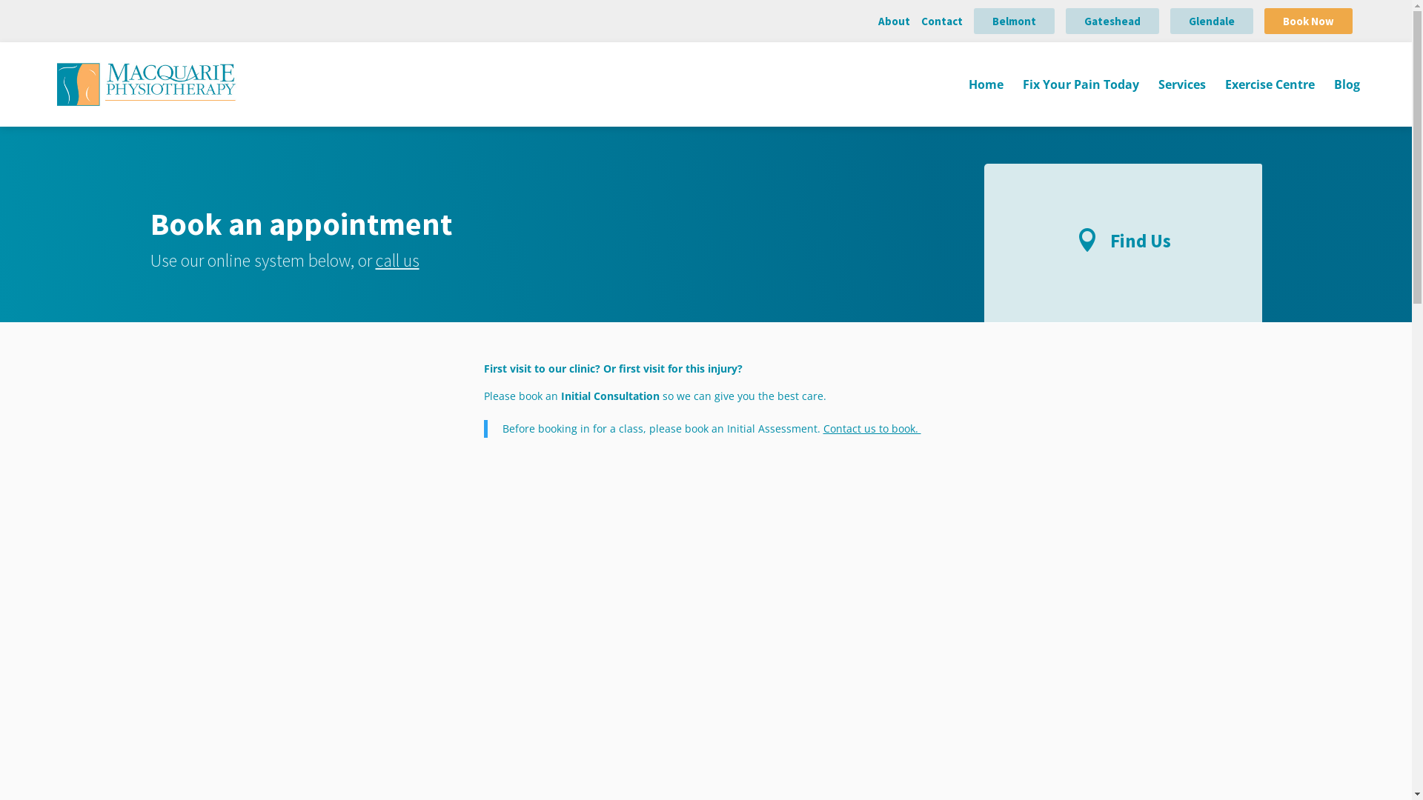 The image size is (1423, 800). Describe the element at coordinates (1081, 103) in the screenshot. I see `Fix Your Pain Today` at that location.